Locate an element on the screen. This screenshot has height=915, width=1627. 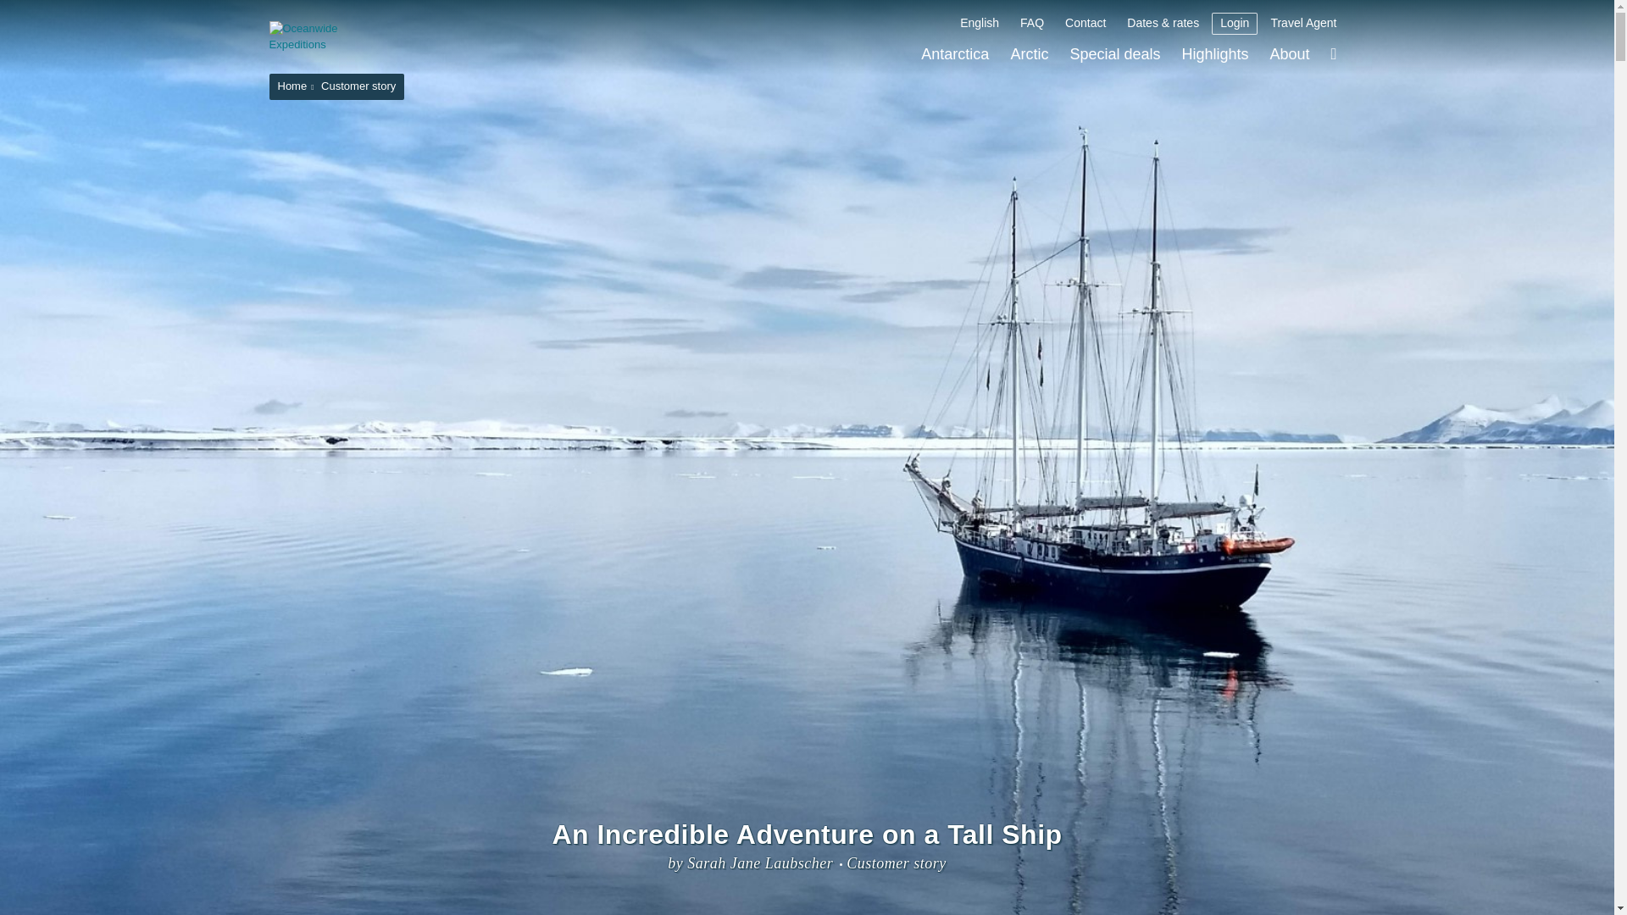
Contact is located at coordinates (1085, 24).